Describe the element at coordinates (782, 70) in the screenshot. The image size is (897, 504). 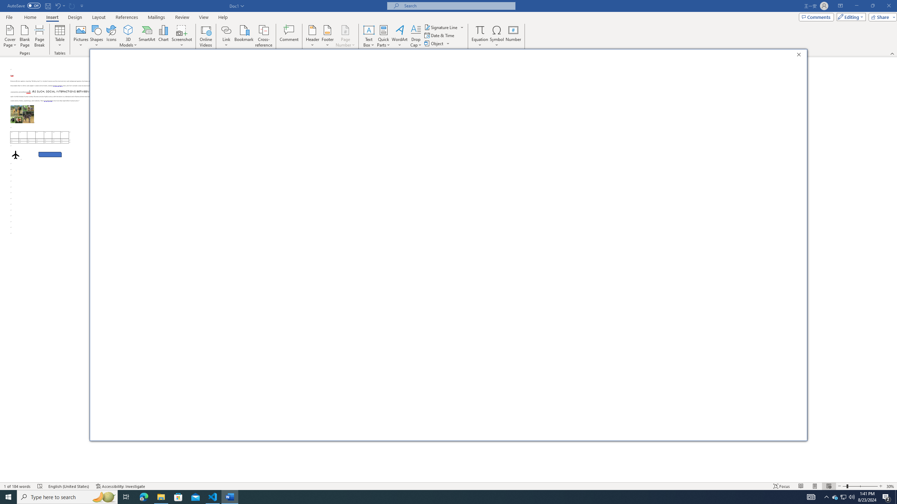
I see `Zoom 30%` at that location.